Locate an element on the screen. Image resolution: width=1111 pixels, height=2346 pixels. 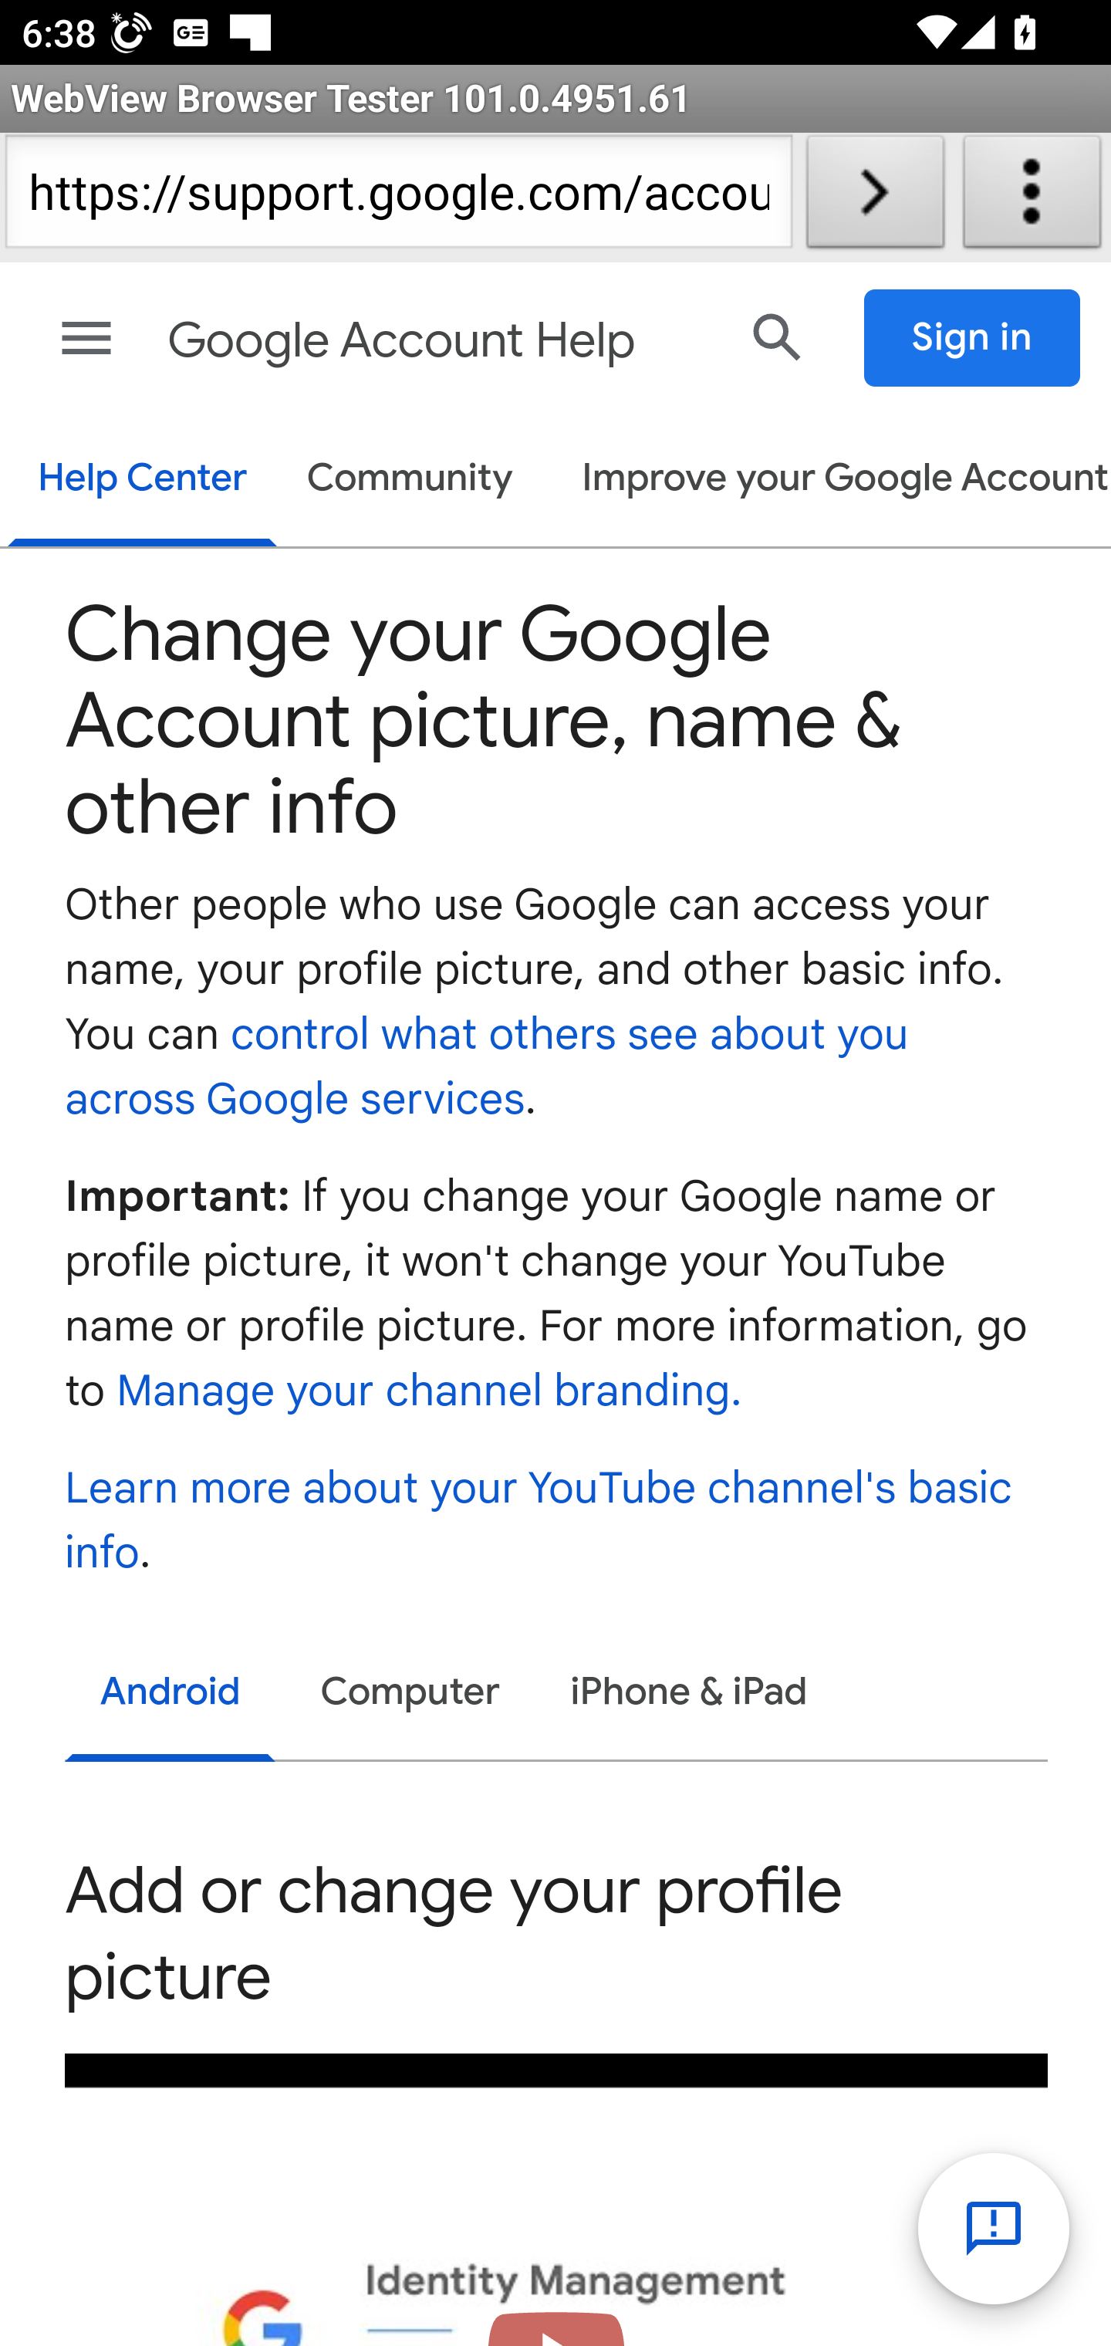
Main menu is located at coordinates (86, 338).